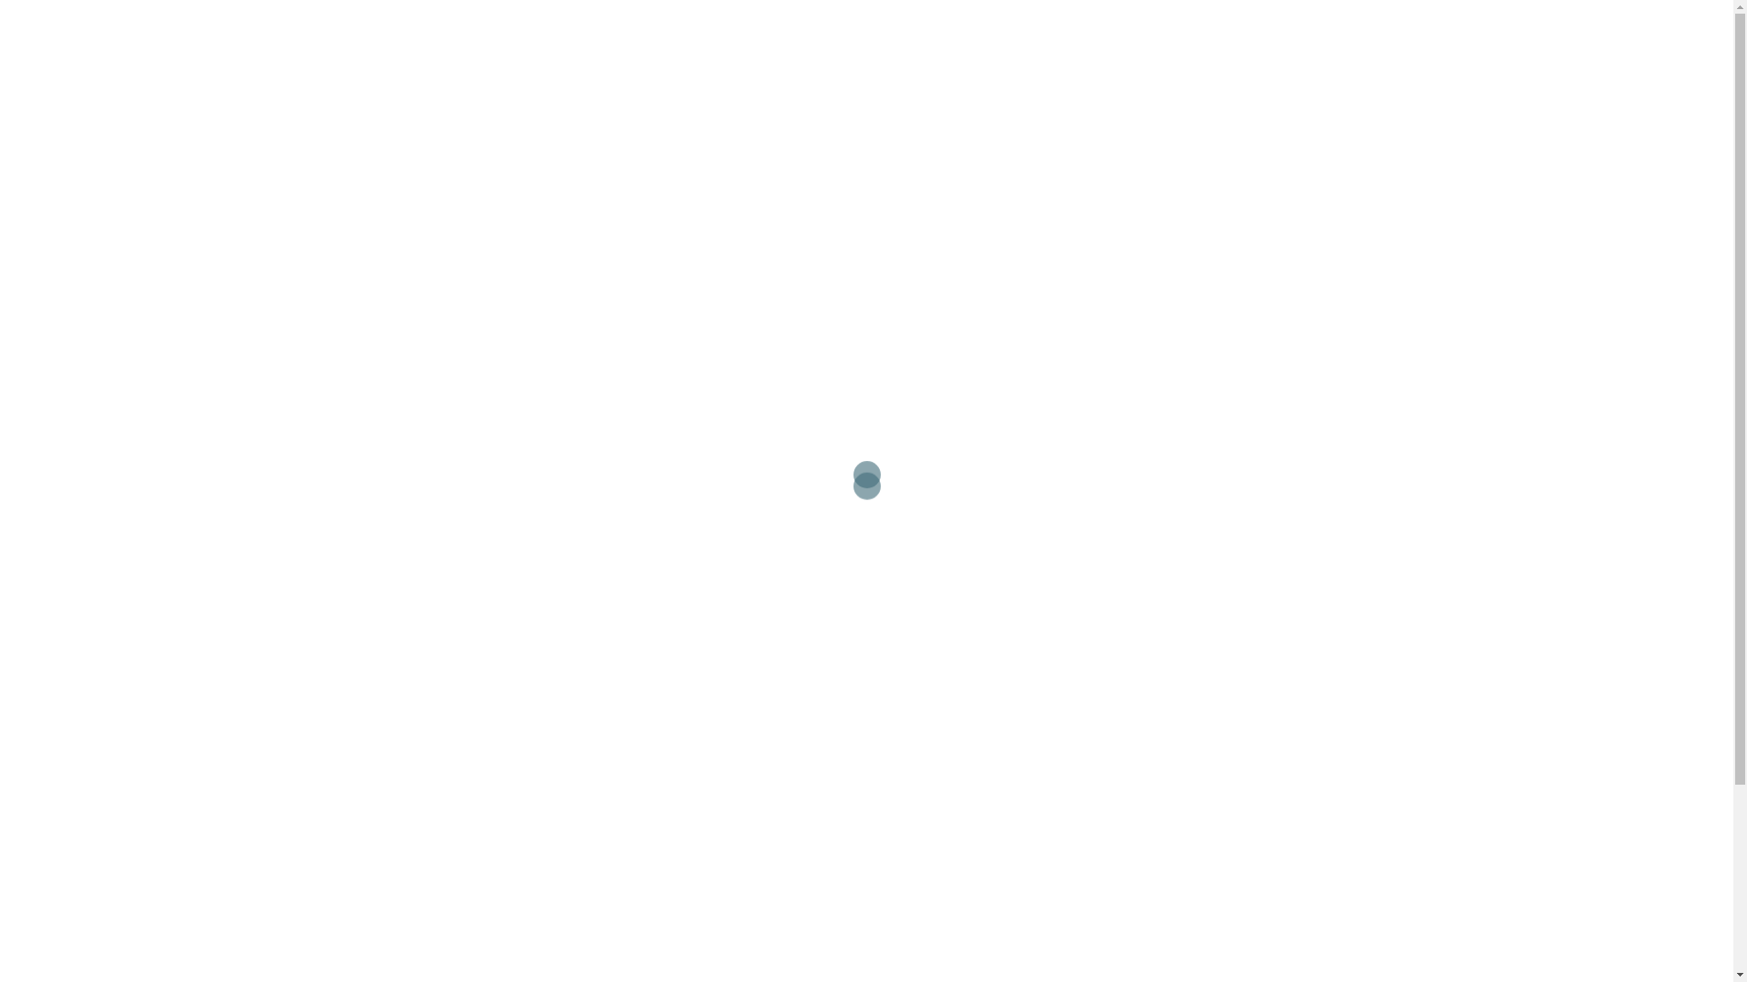  Describe the element at coordinates (462, 540) in the screenshot. I see `How it all began` at that location.